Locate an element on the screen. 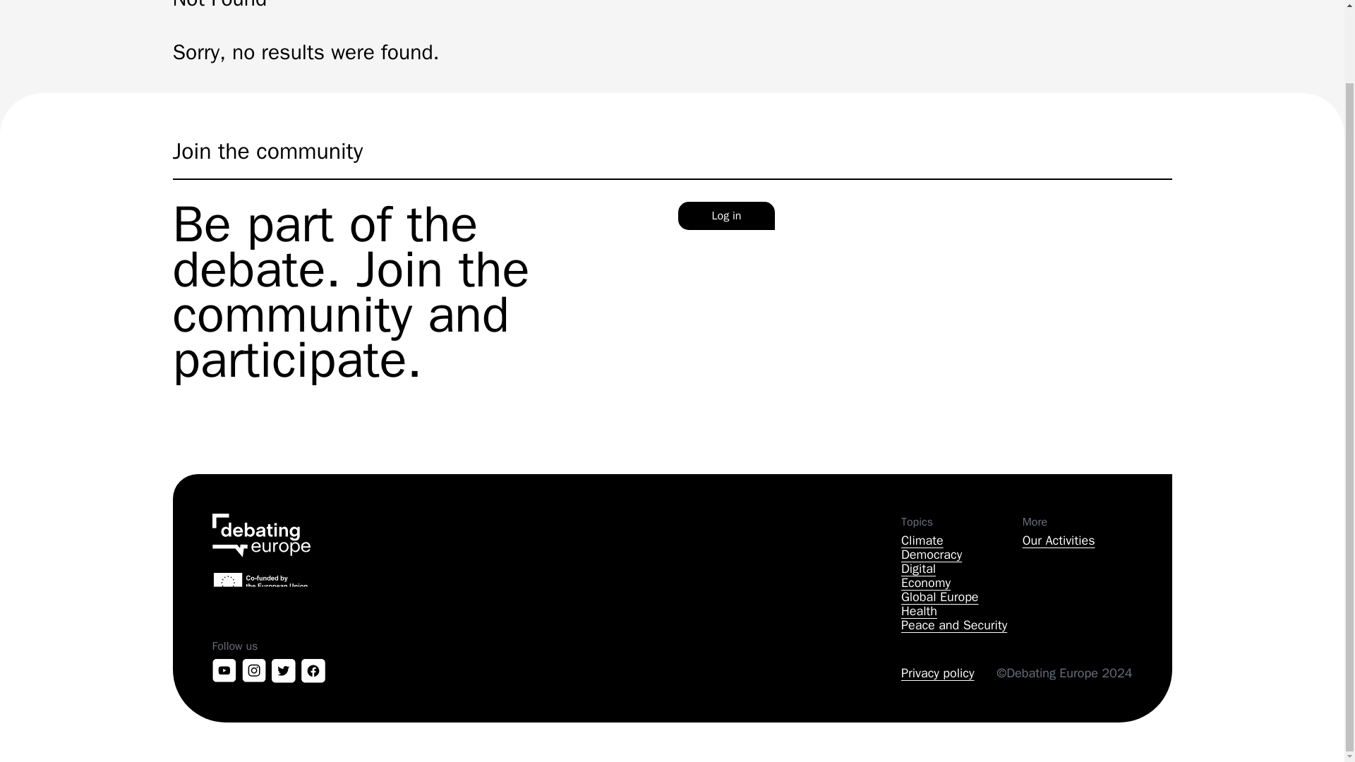 This screenshot has width=1355, height=762. Login is located at coordinates (754, 345).